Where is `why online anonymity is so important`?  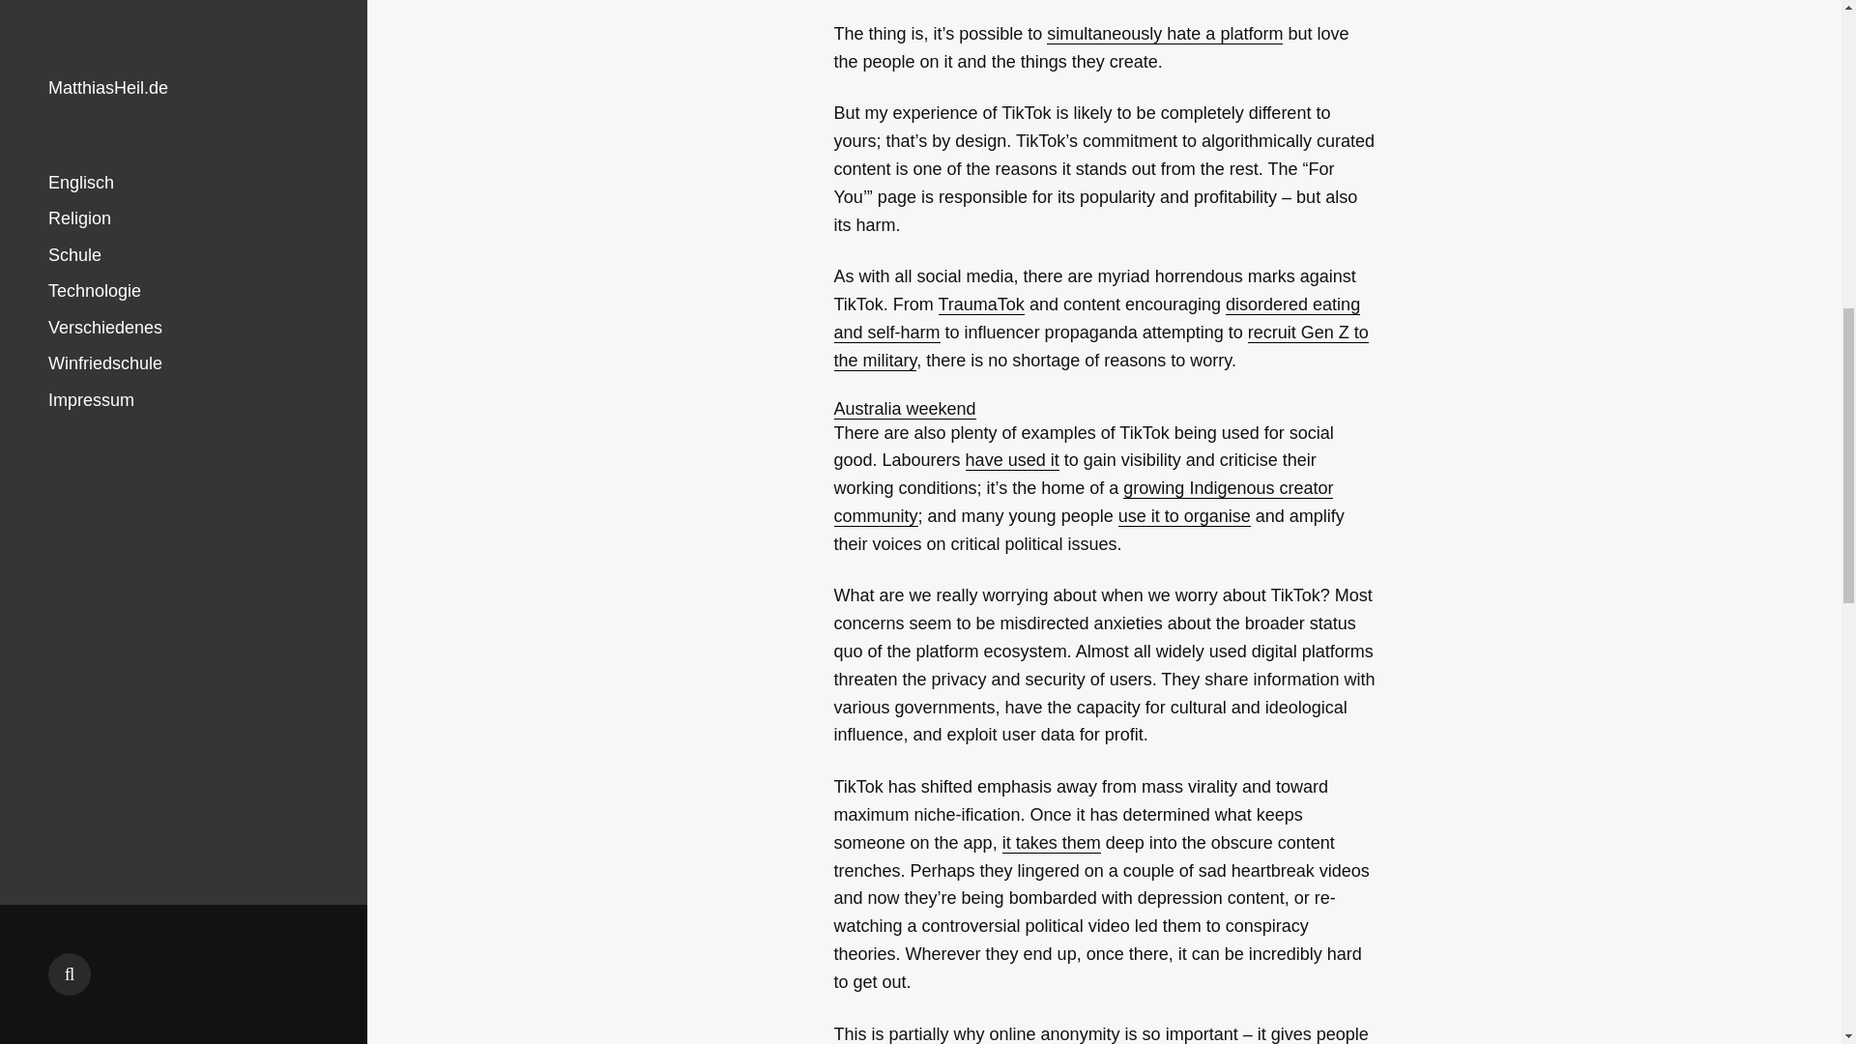 why online anonymity is so important is located at coordinates (1095, 1034).